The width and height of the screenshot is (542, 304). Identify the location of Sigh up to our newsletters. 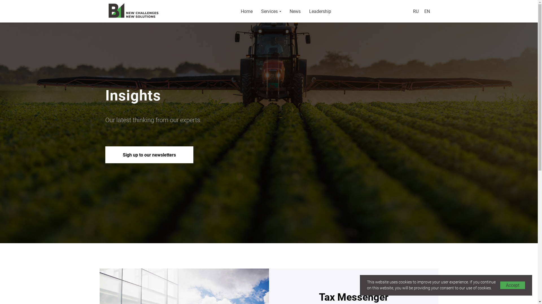
(149, 155).